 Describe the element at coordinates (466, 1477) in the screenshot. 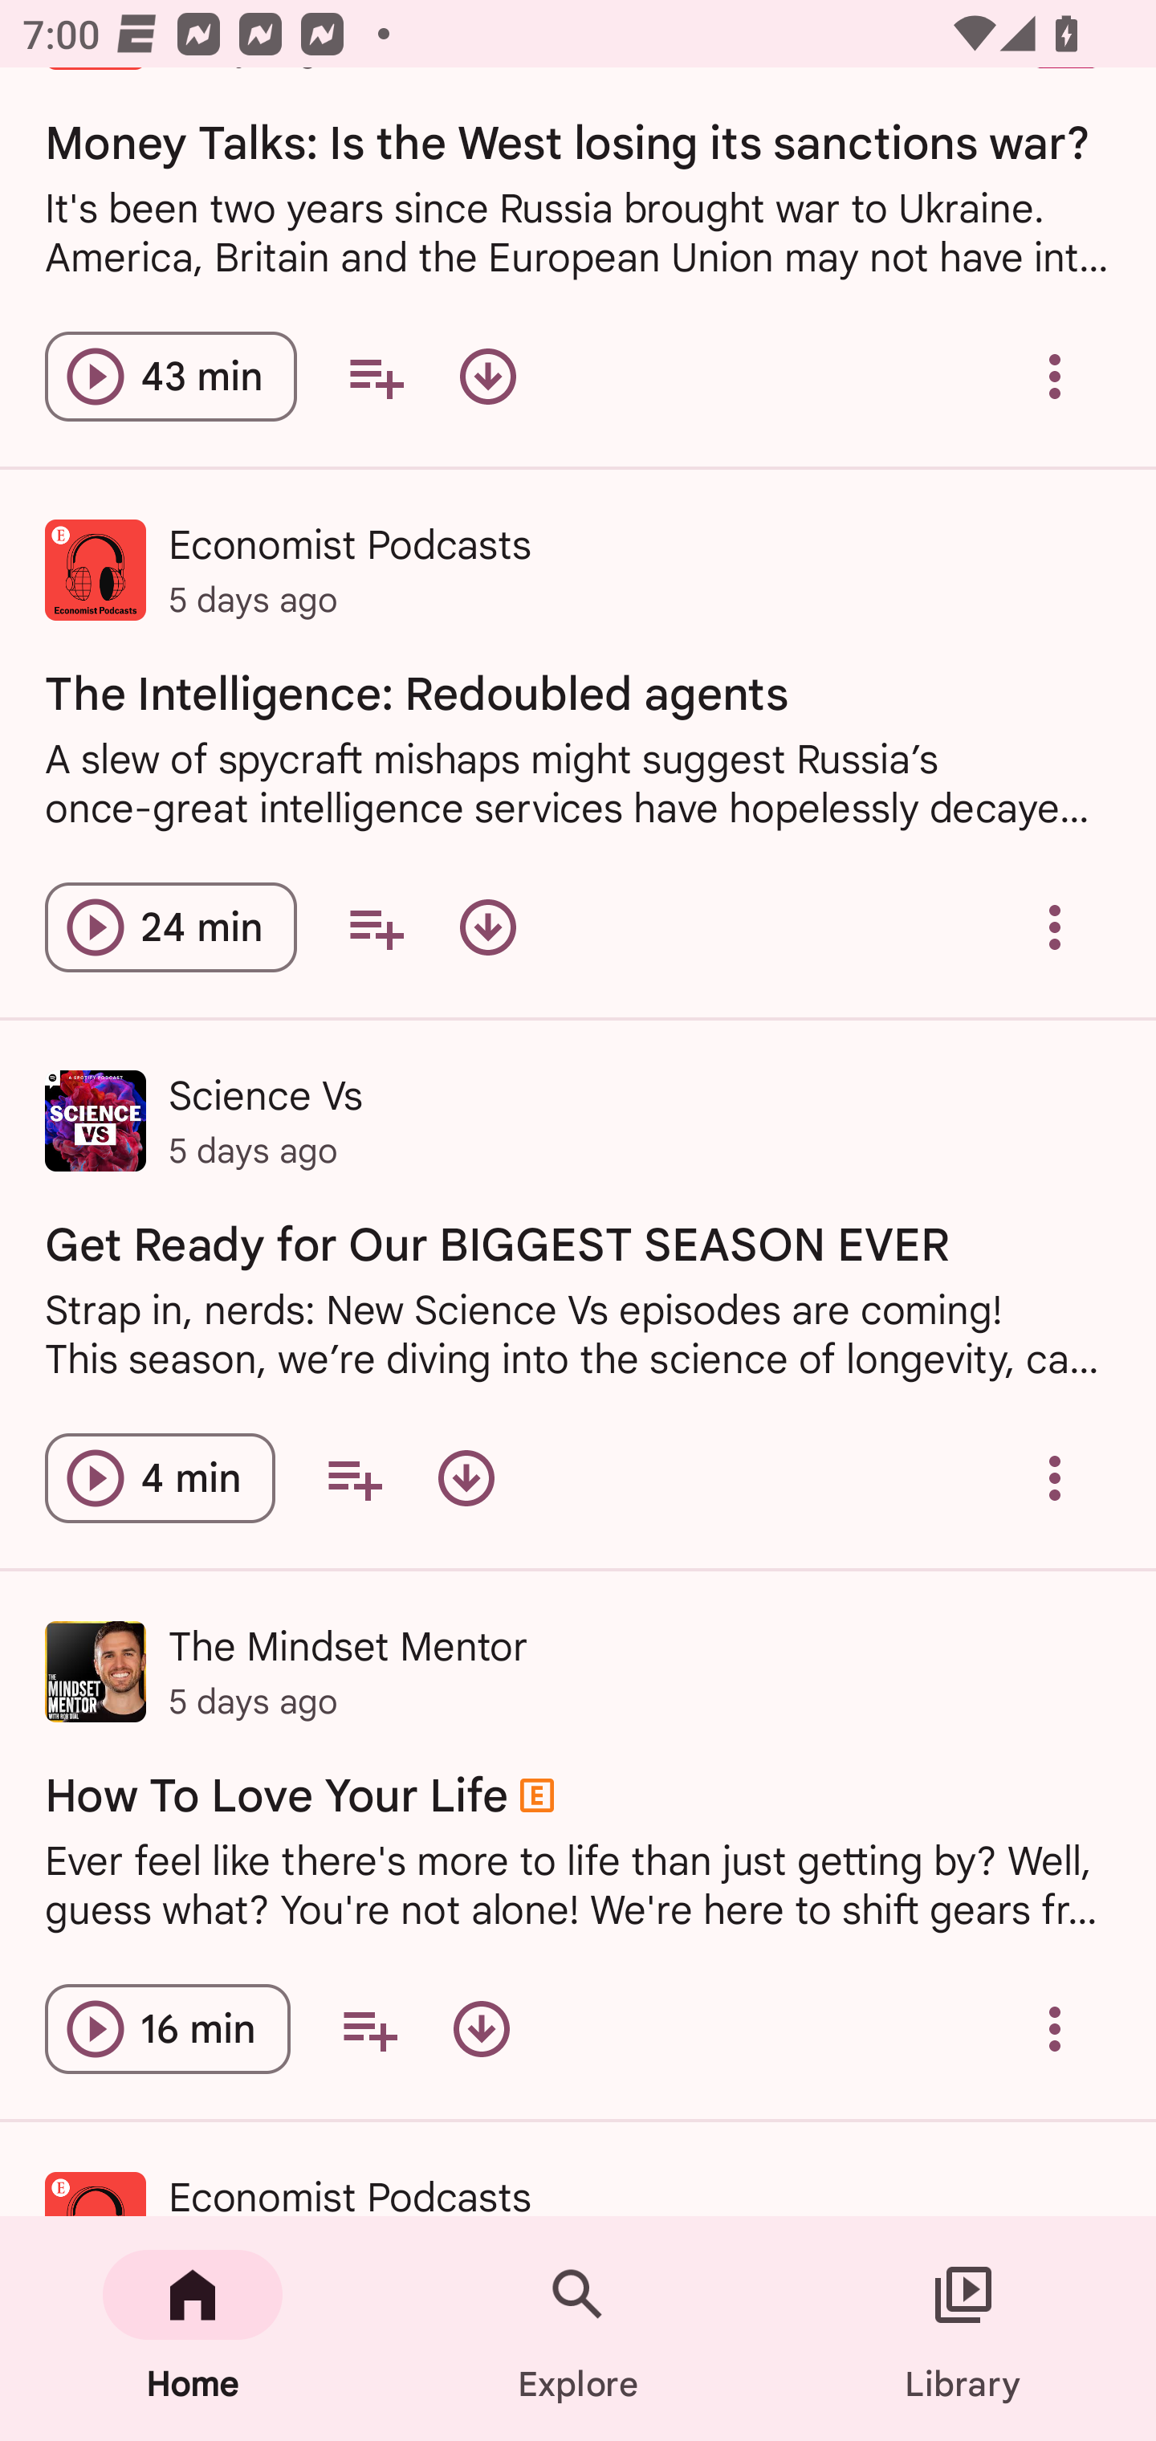

I see `Download episode` at that location.